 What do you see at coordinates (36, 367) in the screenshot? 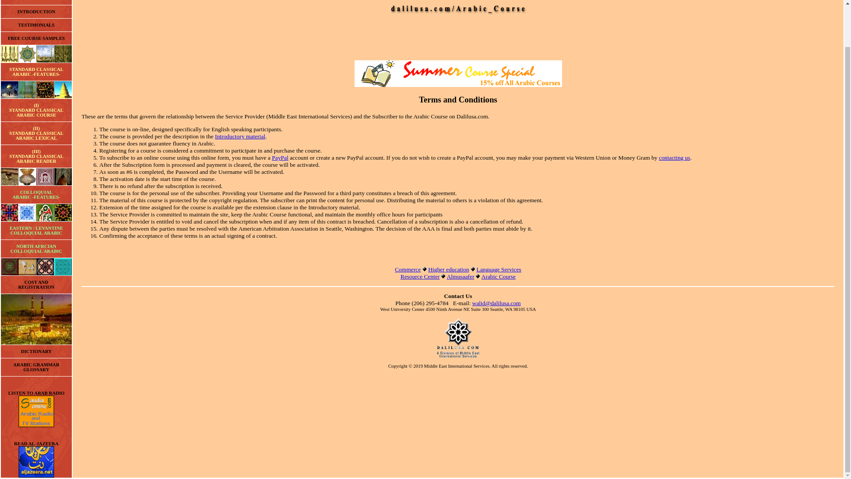
I see `Introductory material` at bounding box center [36, 367].